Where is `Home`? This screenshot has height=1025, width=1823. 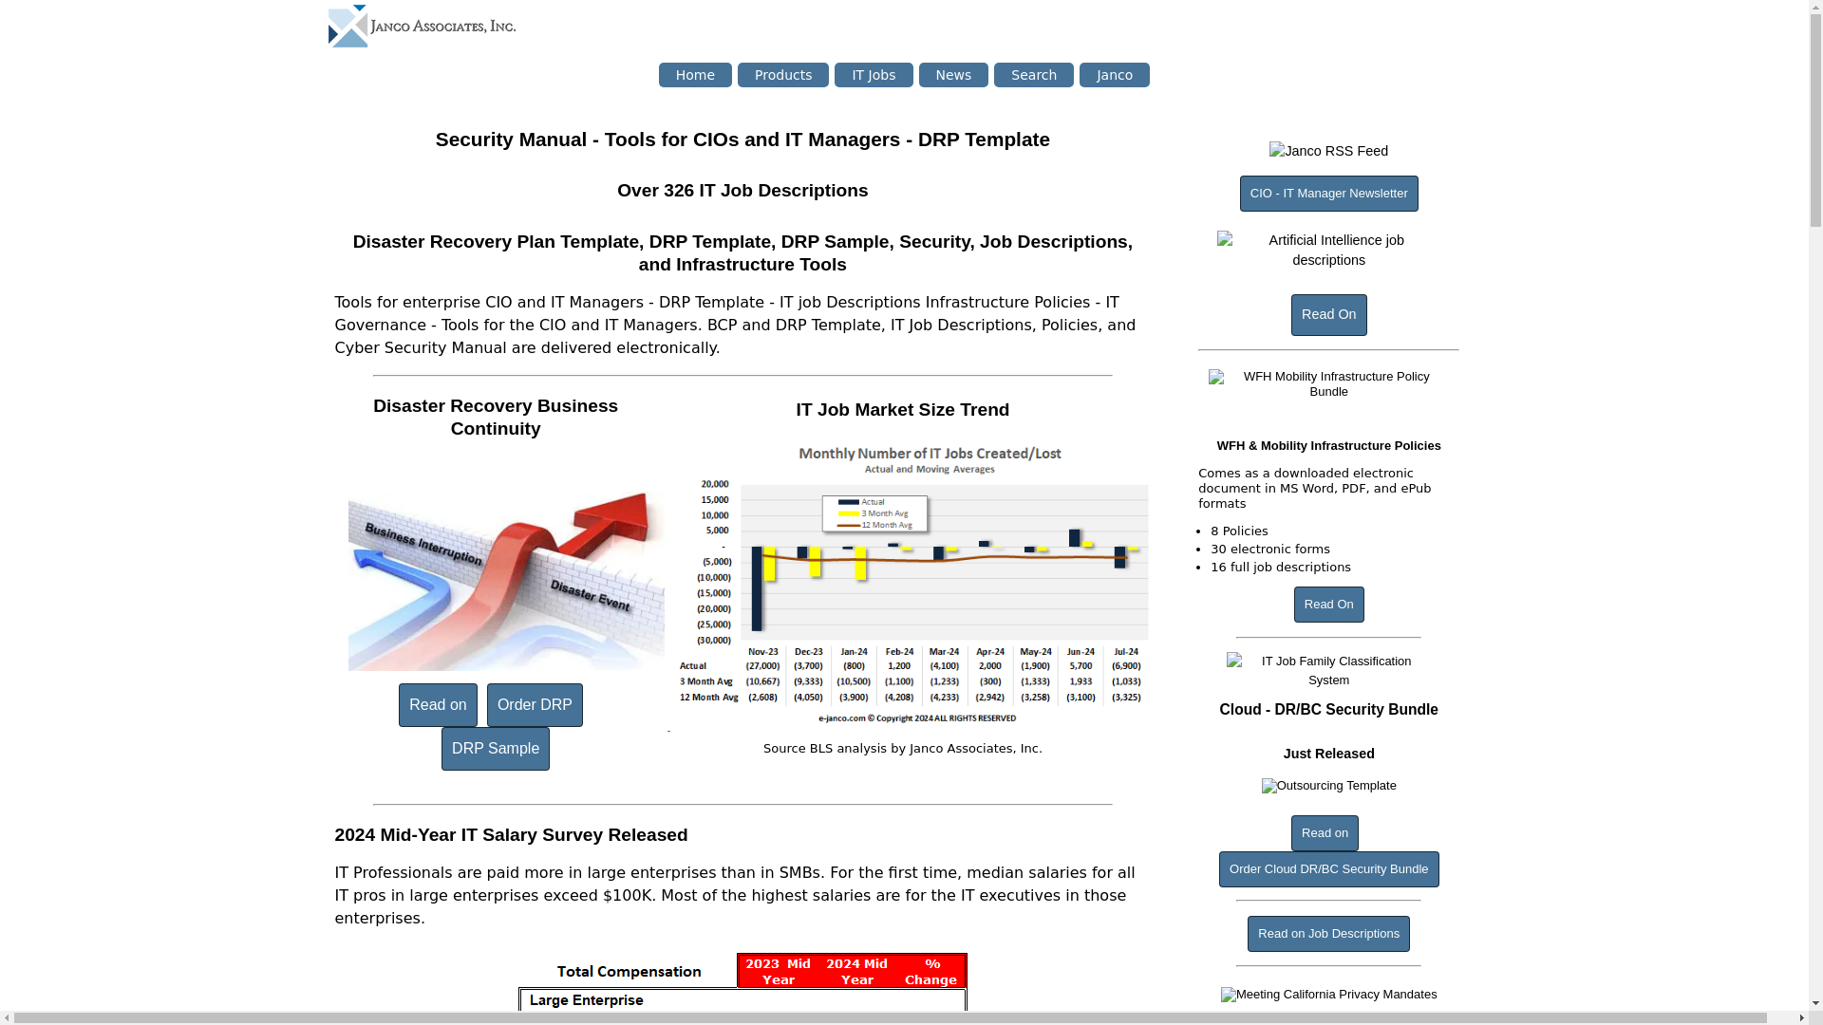
Home is located at coordinates (695, 74).